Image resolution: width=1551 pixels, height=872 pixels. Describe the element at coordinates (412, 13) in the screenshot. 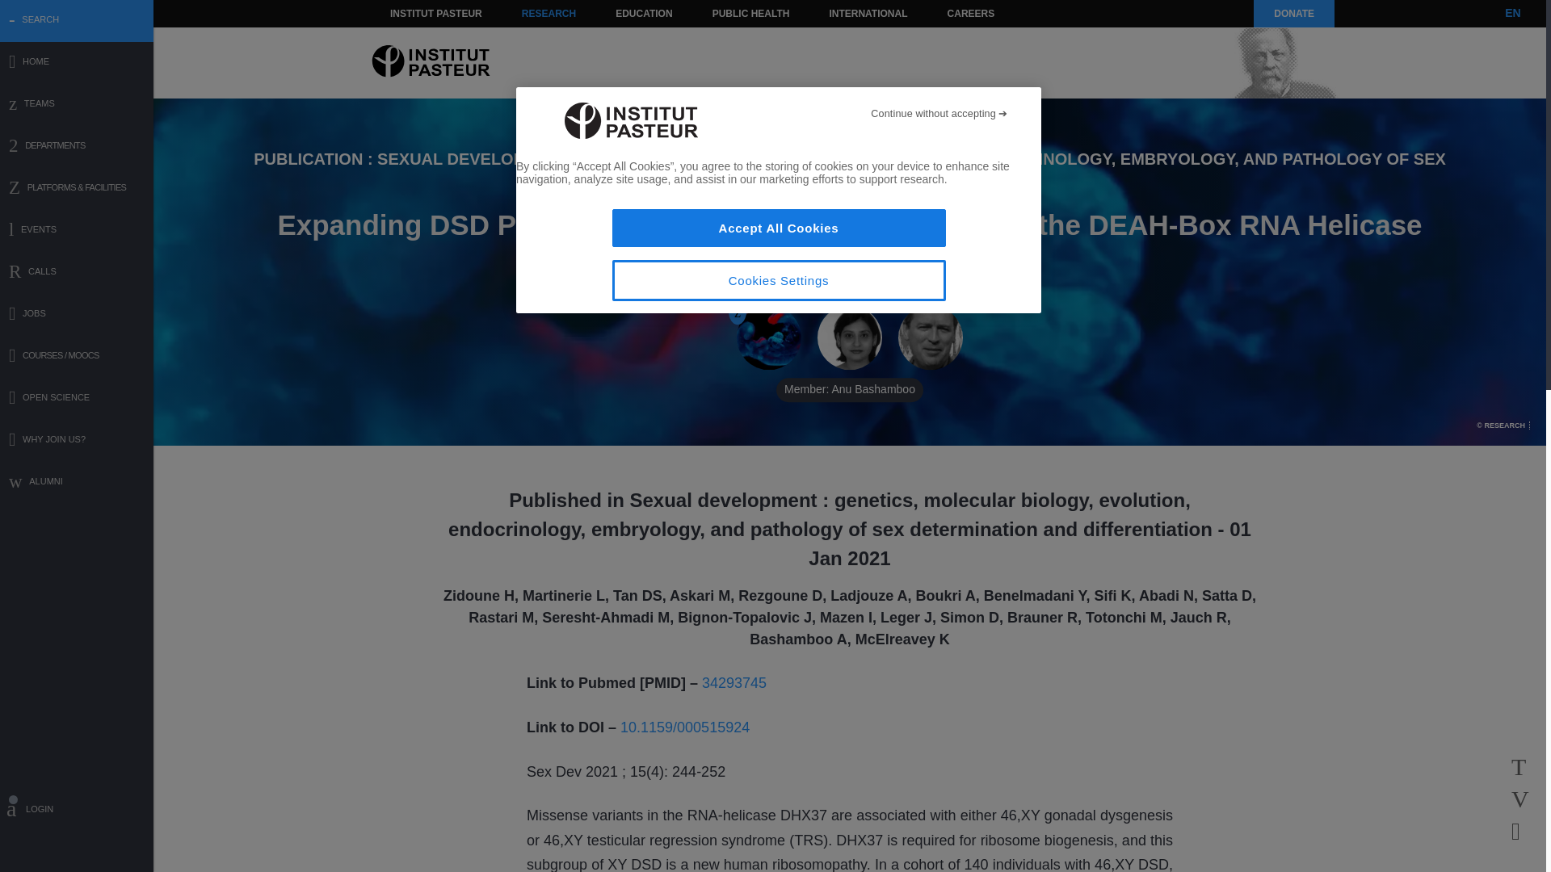

I see `Skip to content` at that location.